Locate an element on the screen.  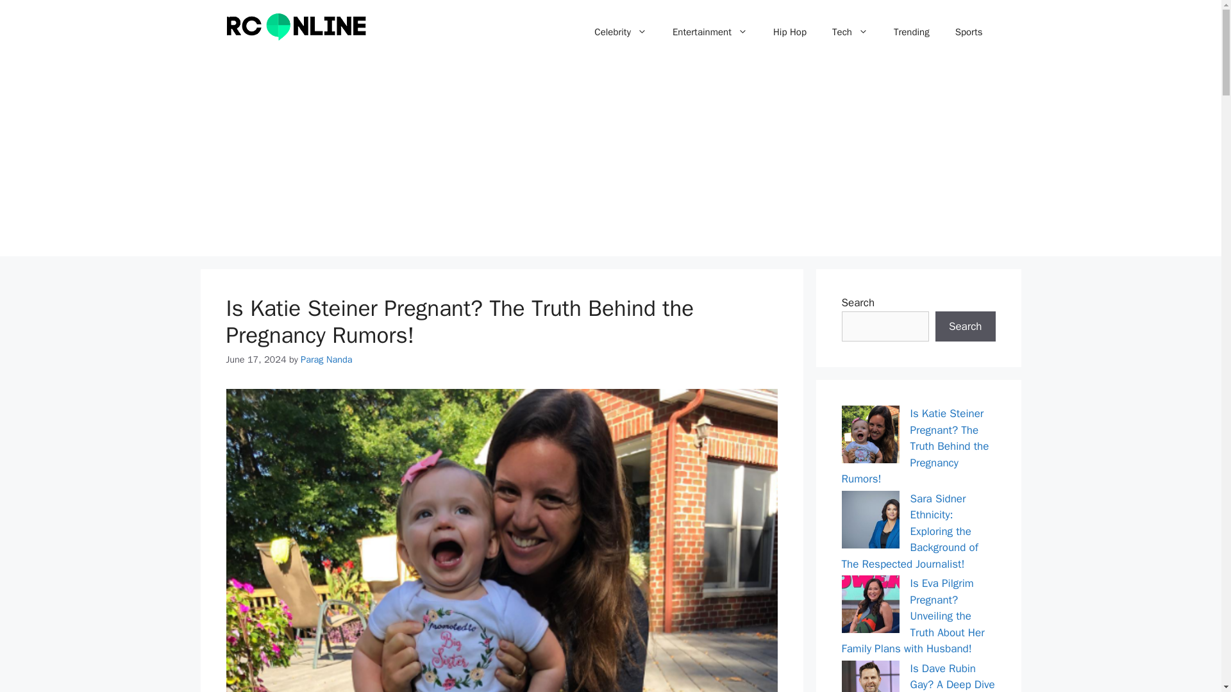
View all posts by Parag Nanda is located at coordinates (326, 359).